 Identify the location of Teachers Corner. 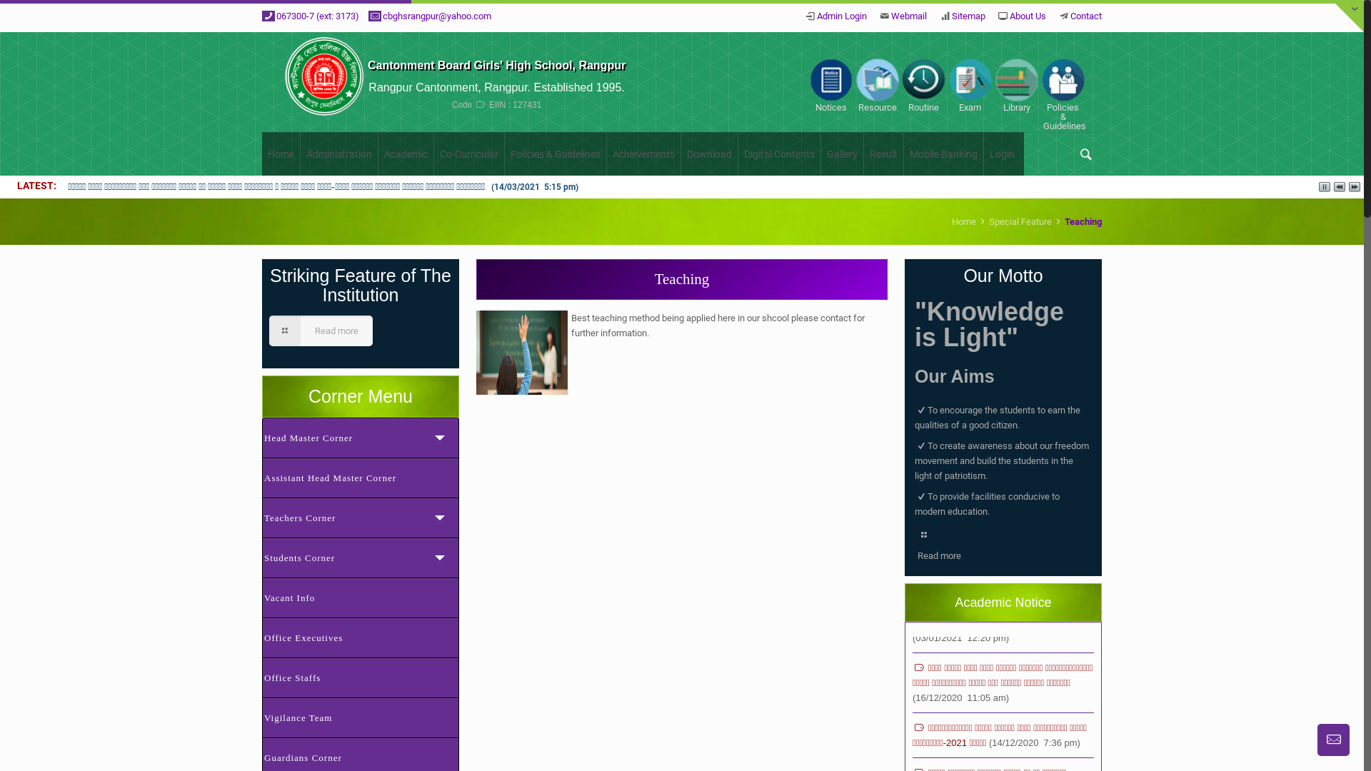
(361, 518).